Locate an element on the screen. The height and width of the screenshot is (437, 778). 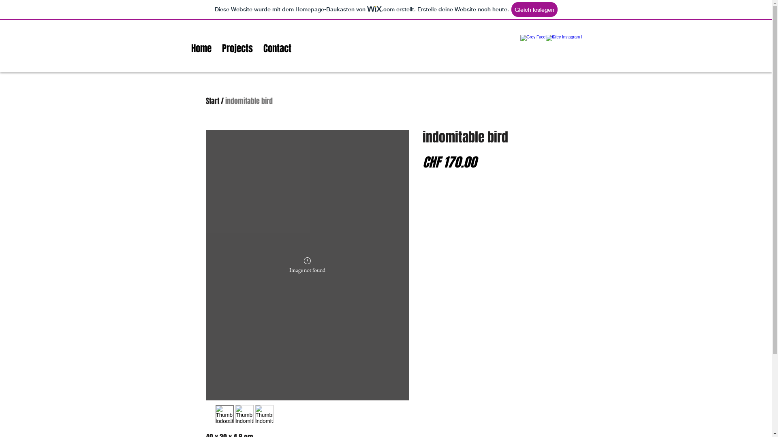
indomitable bird is located at coordinates (249, 101).